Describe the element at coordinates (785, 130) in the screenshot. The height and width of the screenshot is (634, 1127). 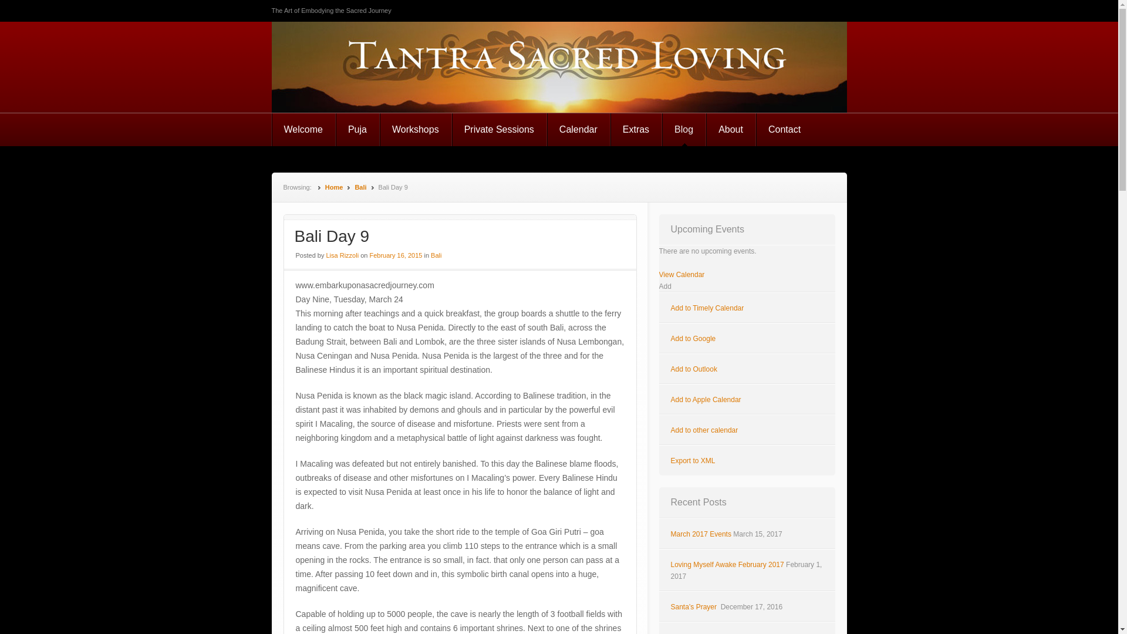
I see `Contact` at that location.